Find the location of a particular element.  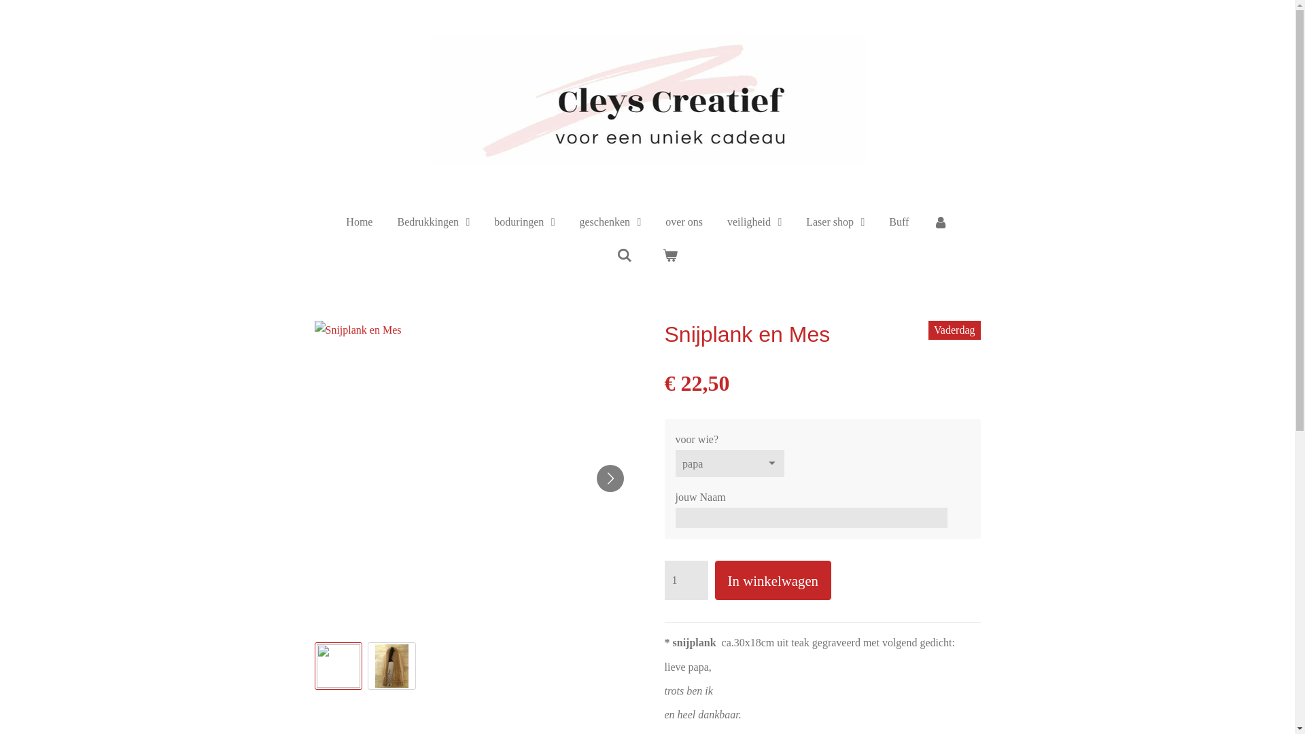

Bedrukkingen is located at coordinates (434, 223).